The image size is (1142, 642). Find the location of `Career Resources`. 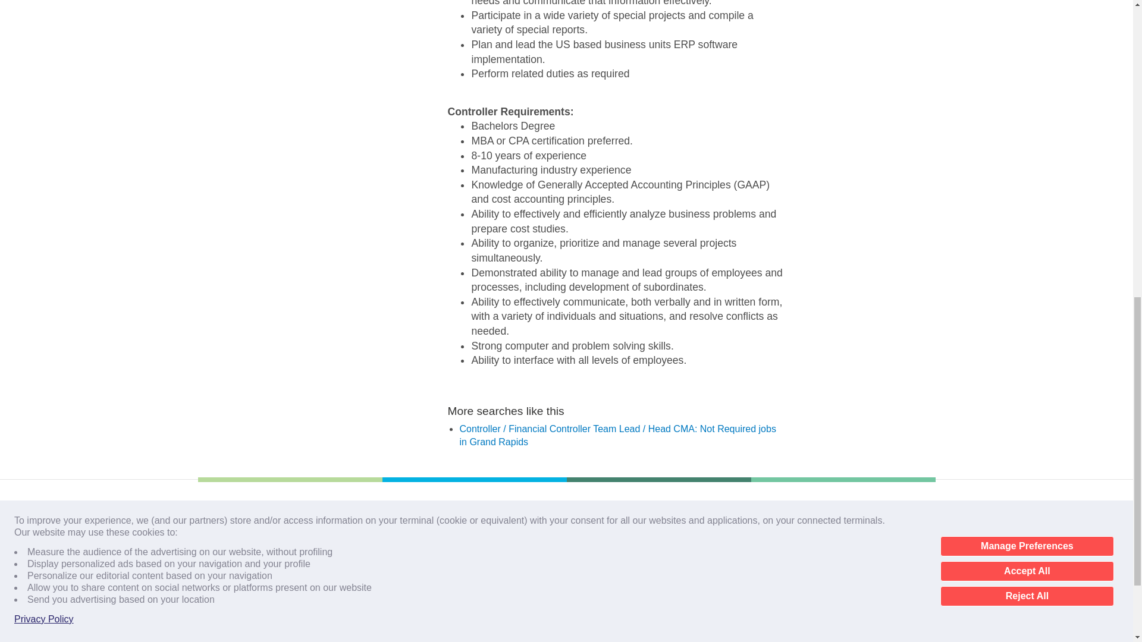

Career Resources is located at coordinates (233, 602).